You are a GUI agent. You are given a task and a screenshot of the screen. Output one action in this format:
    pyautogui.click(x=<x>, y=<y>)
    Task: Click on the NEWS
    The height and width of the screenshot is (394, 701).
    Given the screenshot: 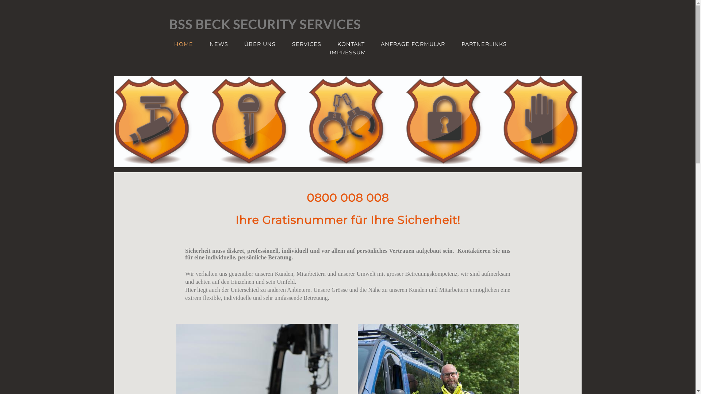 What is the action you would take?
    pyautogui.click(x=219, y=44)
    